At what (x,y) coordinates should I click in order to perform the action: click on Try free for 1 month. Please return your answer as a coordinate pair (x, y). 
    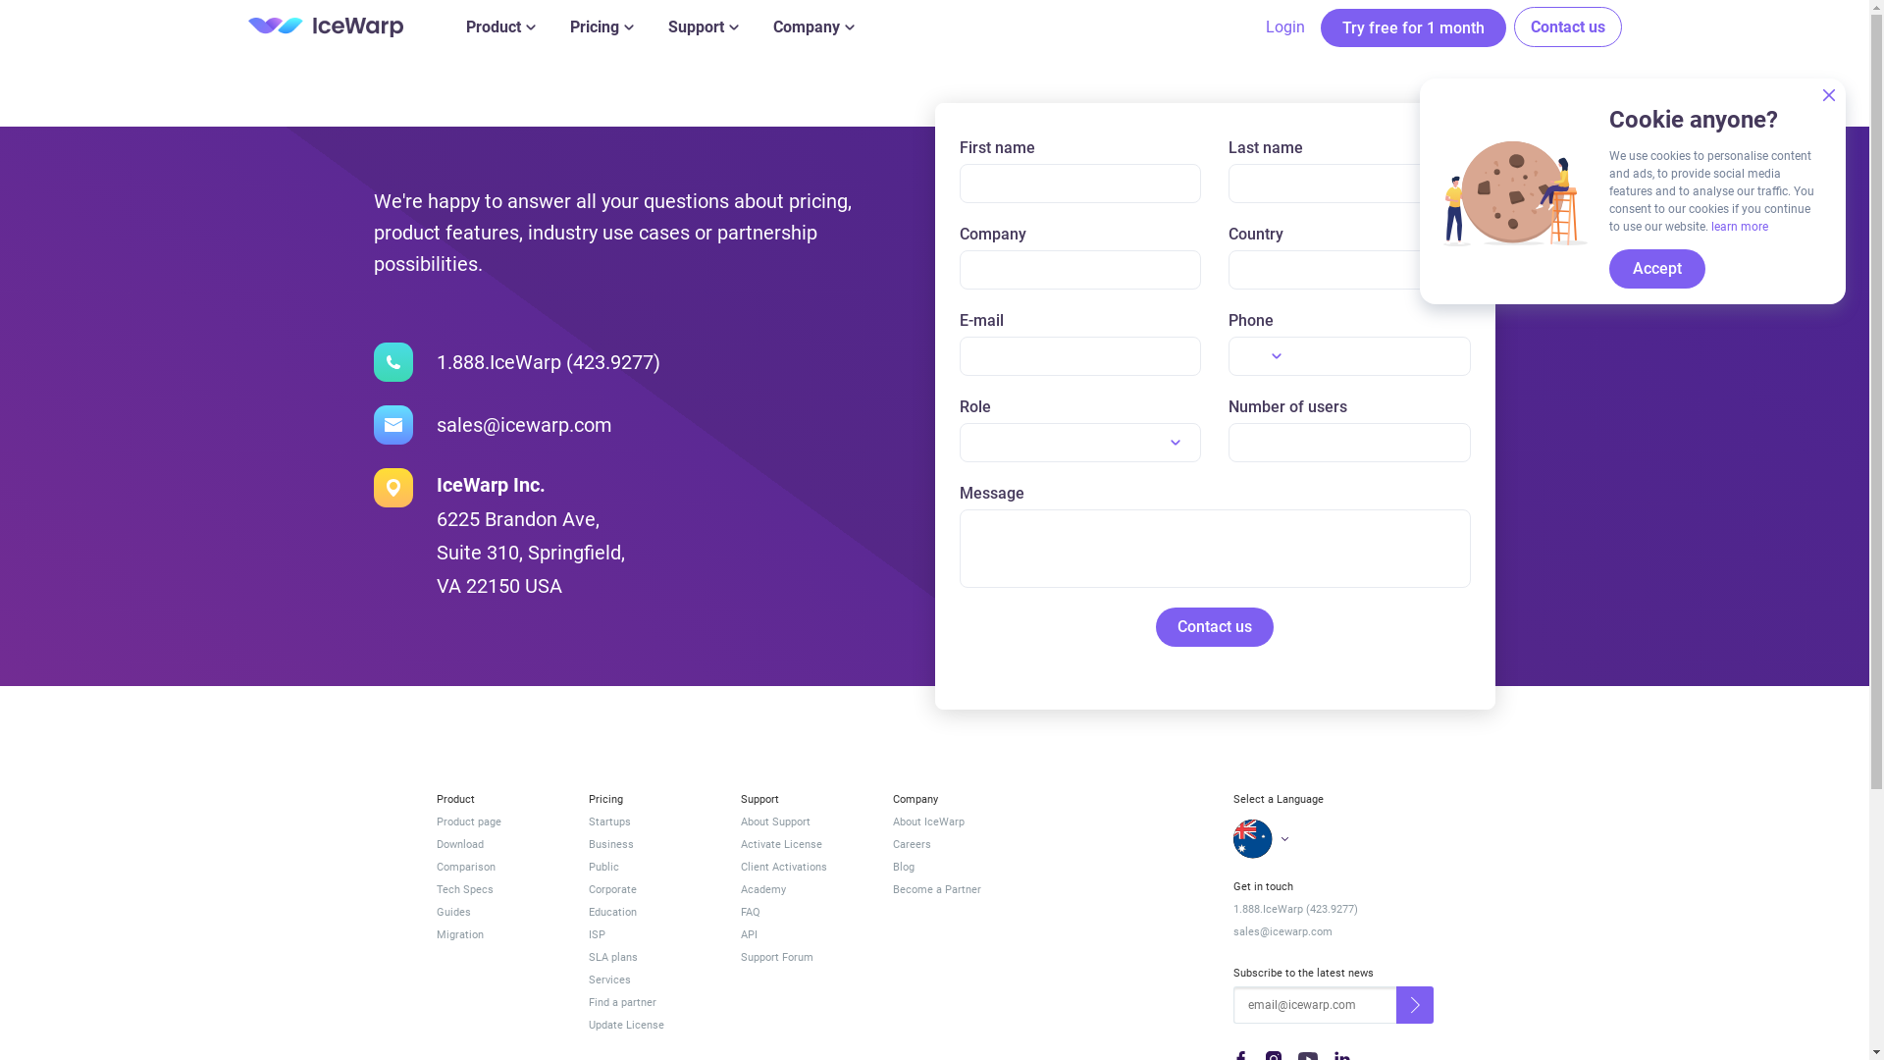
    Looking at the image, I should click on (1413, 27).